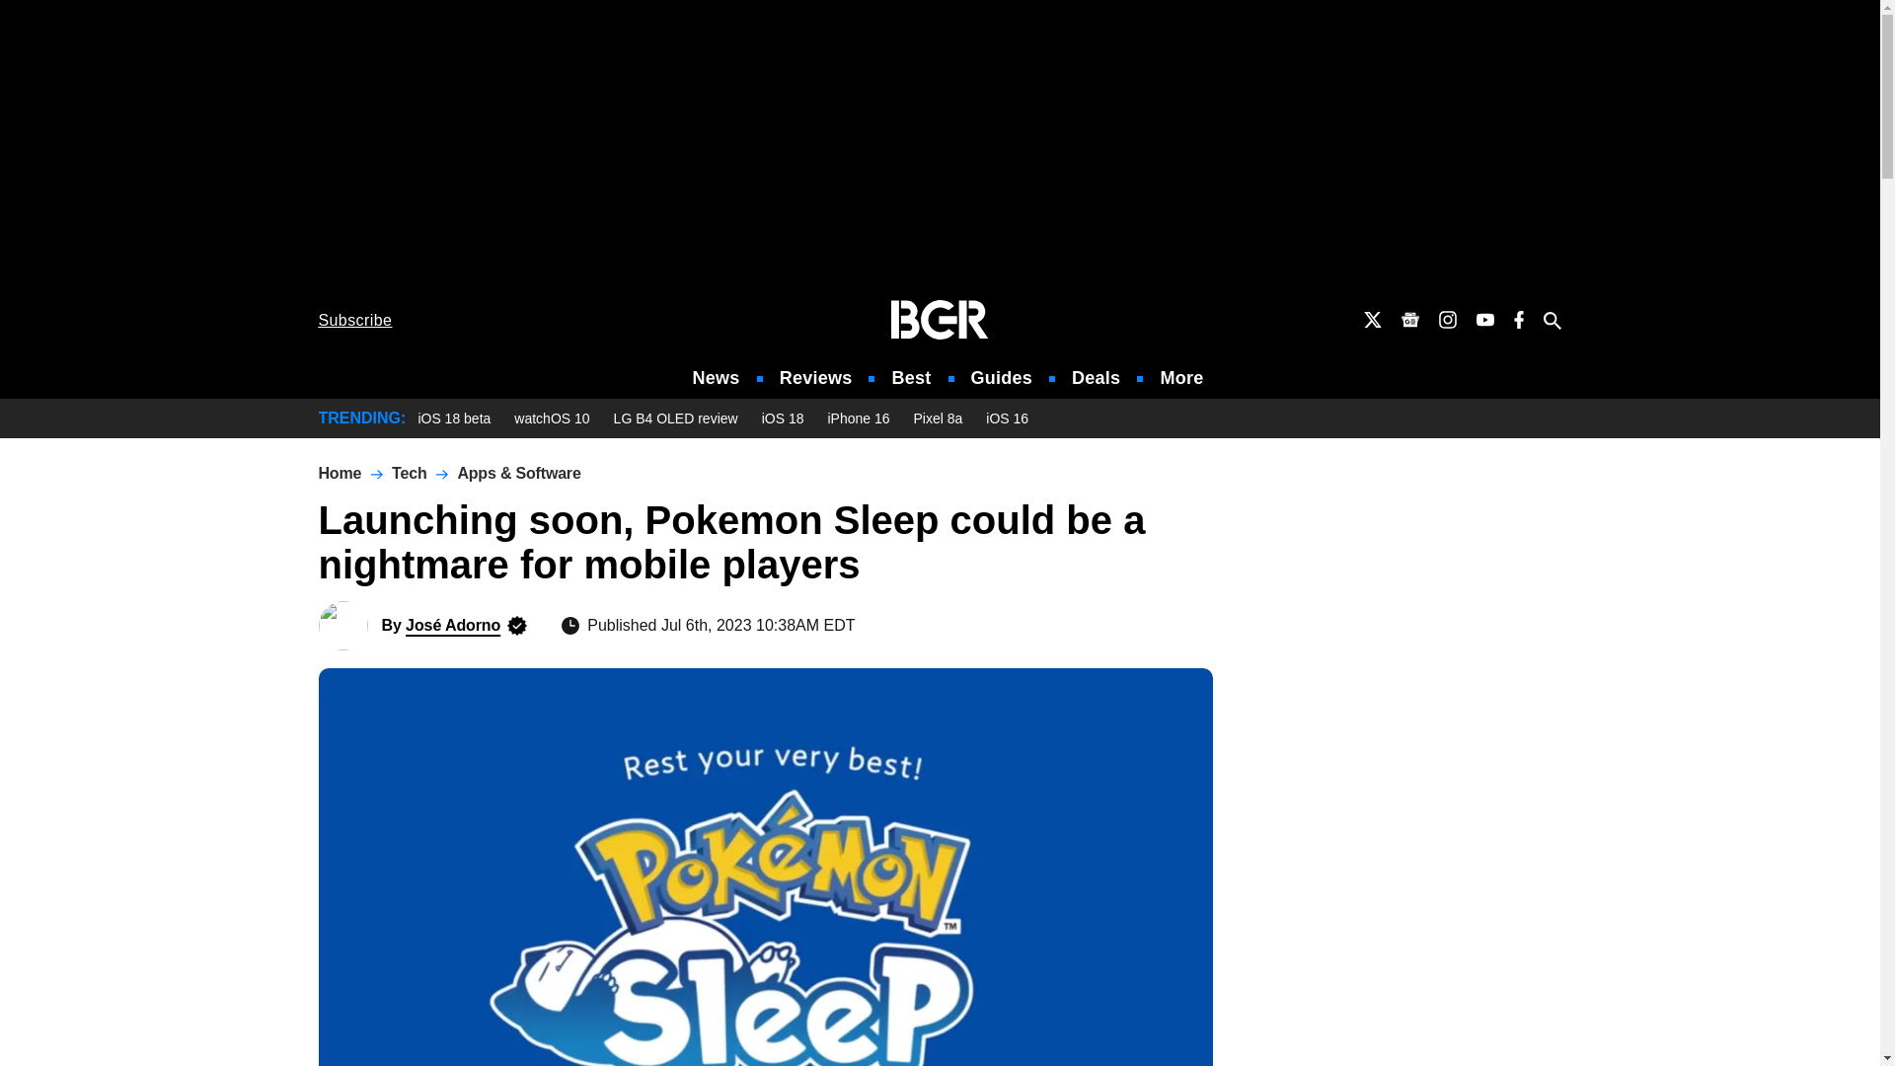 The height and width of the screenshot is (1066, 1895). I want to click on Deals, so click(1096, 378).